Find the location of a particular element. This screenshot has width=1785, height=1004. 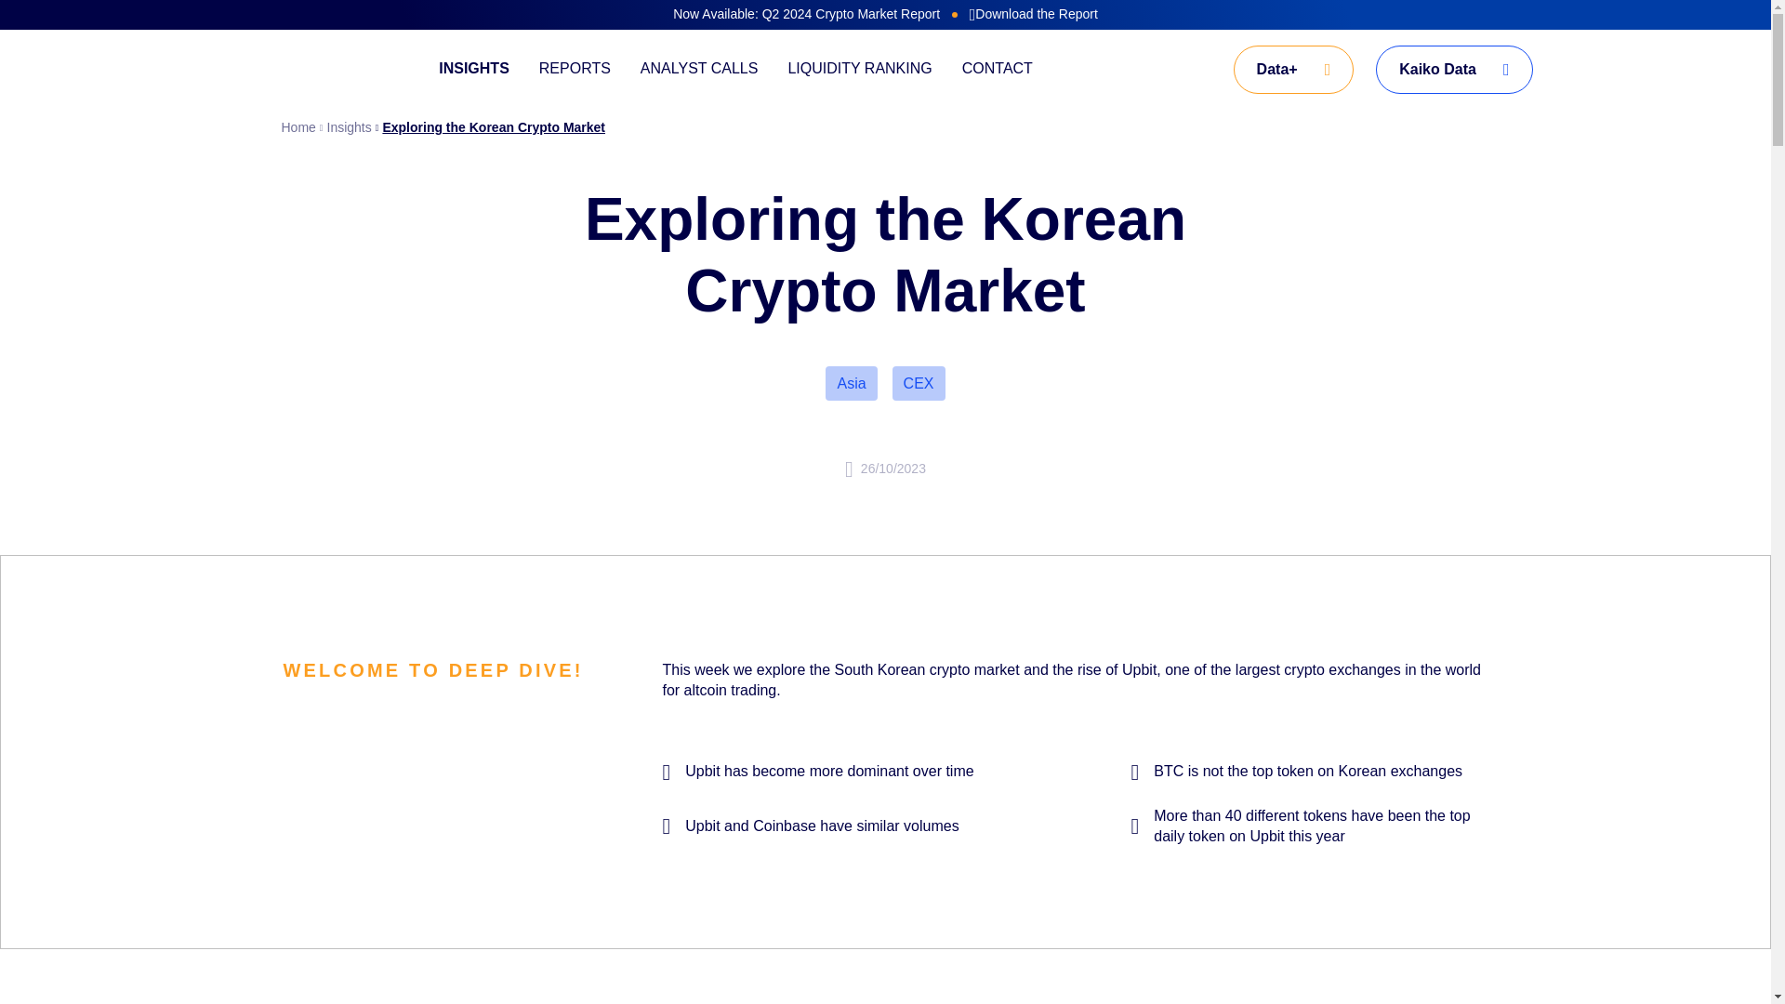

Download the Report is located at coordinates (1033, 15).